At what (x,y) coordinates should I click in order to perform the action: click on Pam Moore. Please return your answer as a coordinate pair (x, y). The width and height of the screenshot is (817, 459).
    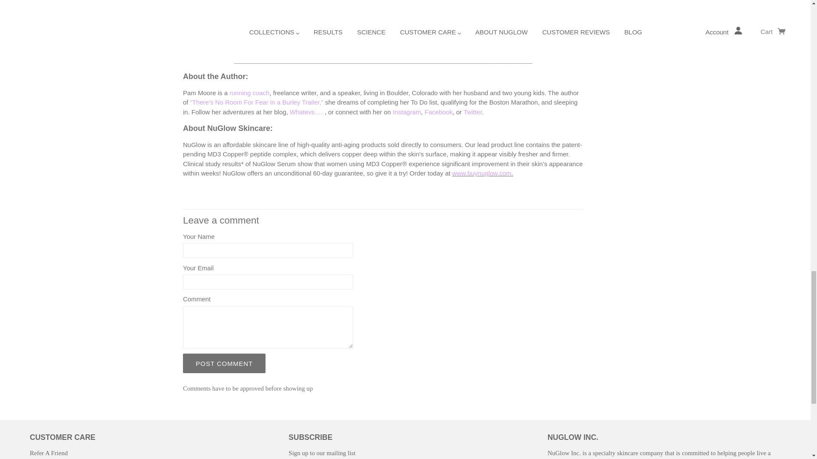
    Looking at the image, I should click on (307, 112).